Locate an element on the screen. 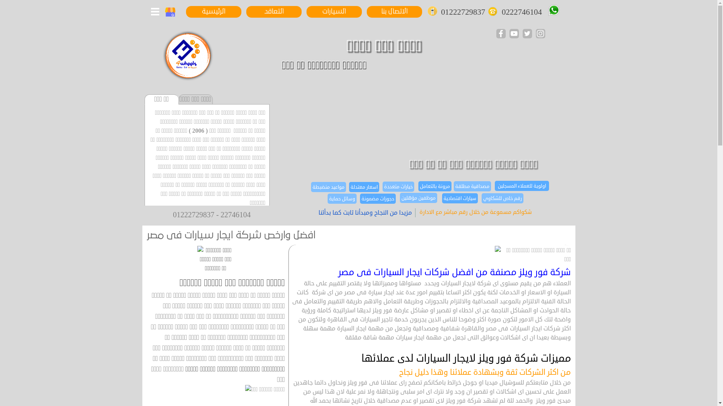 The image size is (723, 406). Google My Business Page is located at coordinates (170, 12).